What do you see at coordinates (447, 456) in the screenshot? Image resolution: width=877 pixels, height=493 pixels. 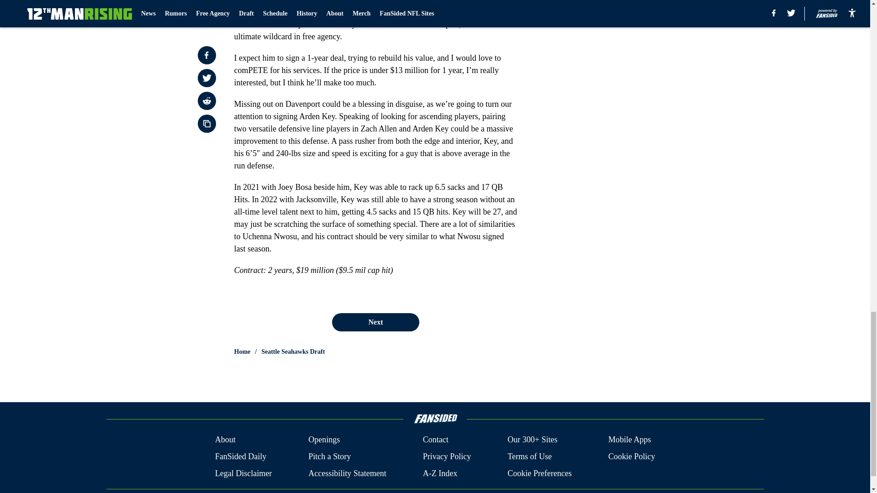 I see `Privacy Policy` at bounding box center [447, 456].